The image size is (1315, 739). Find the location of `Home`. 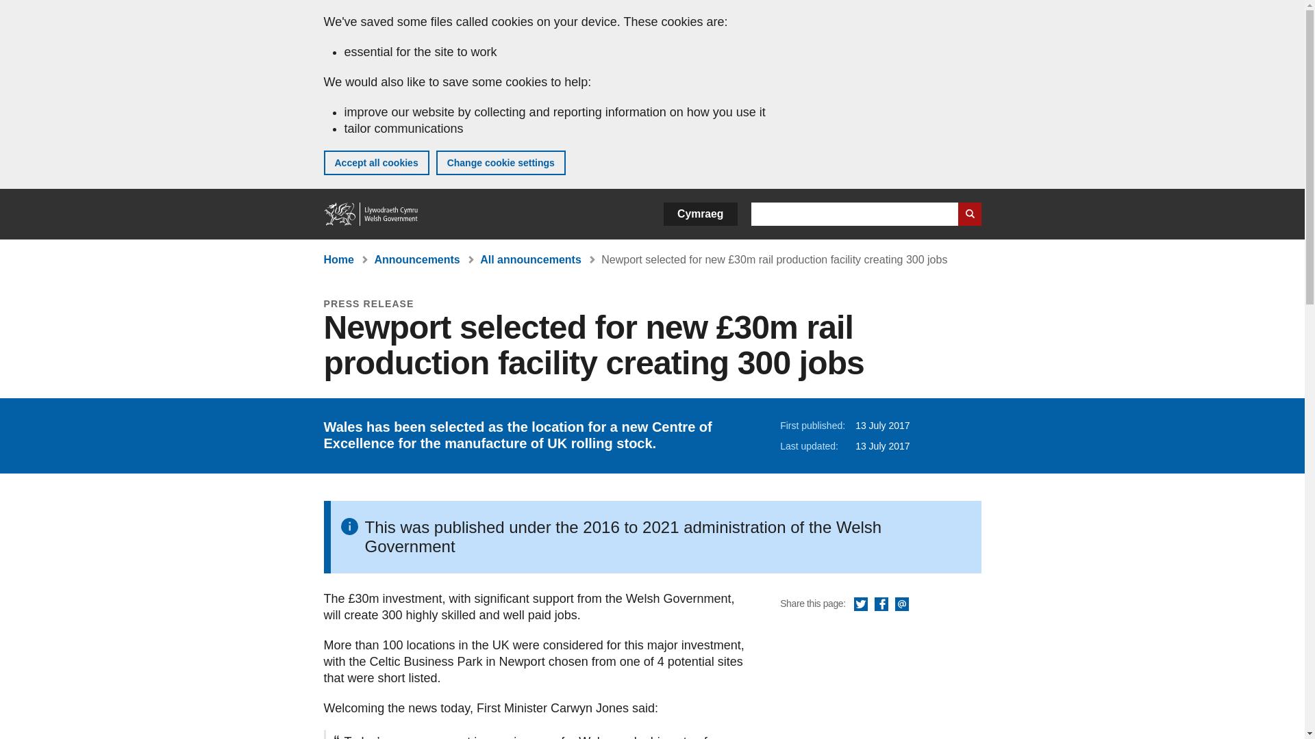

Home is located at coordinates (371, 213).